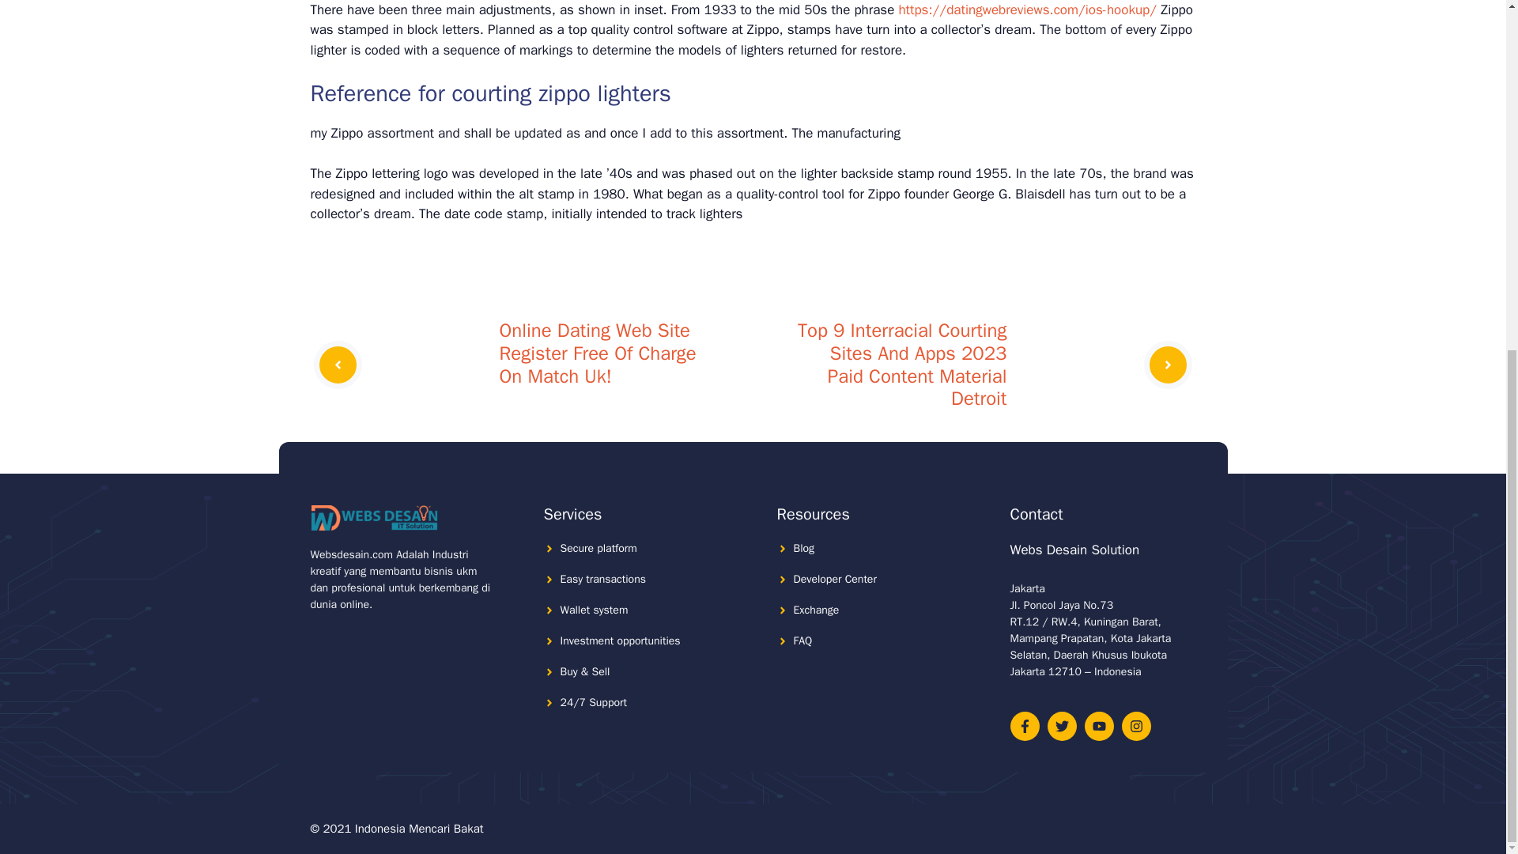  What do you see at coordinates (602, 579) in the screenshot?
I see `Easy transactions` at bounding box center [602, 579].